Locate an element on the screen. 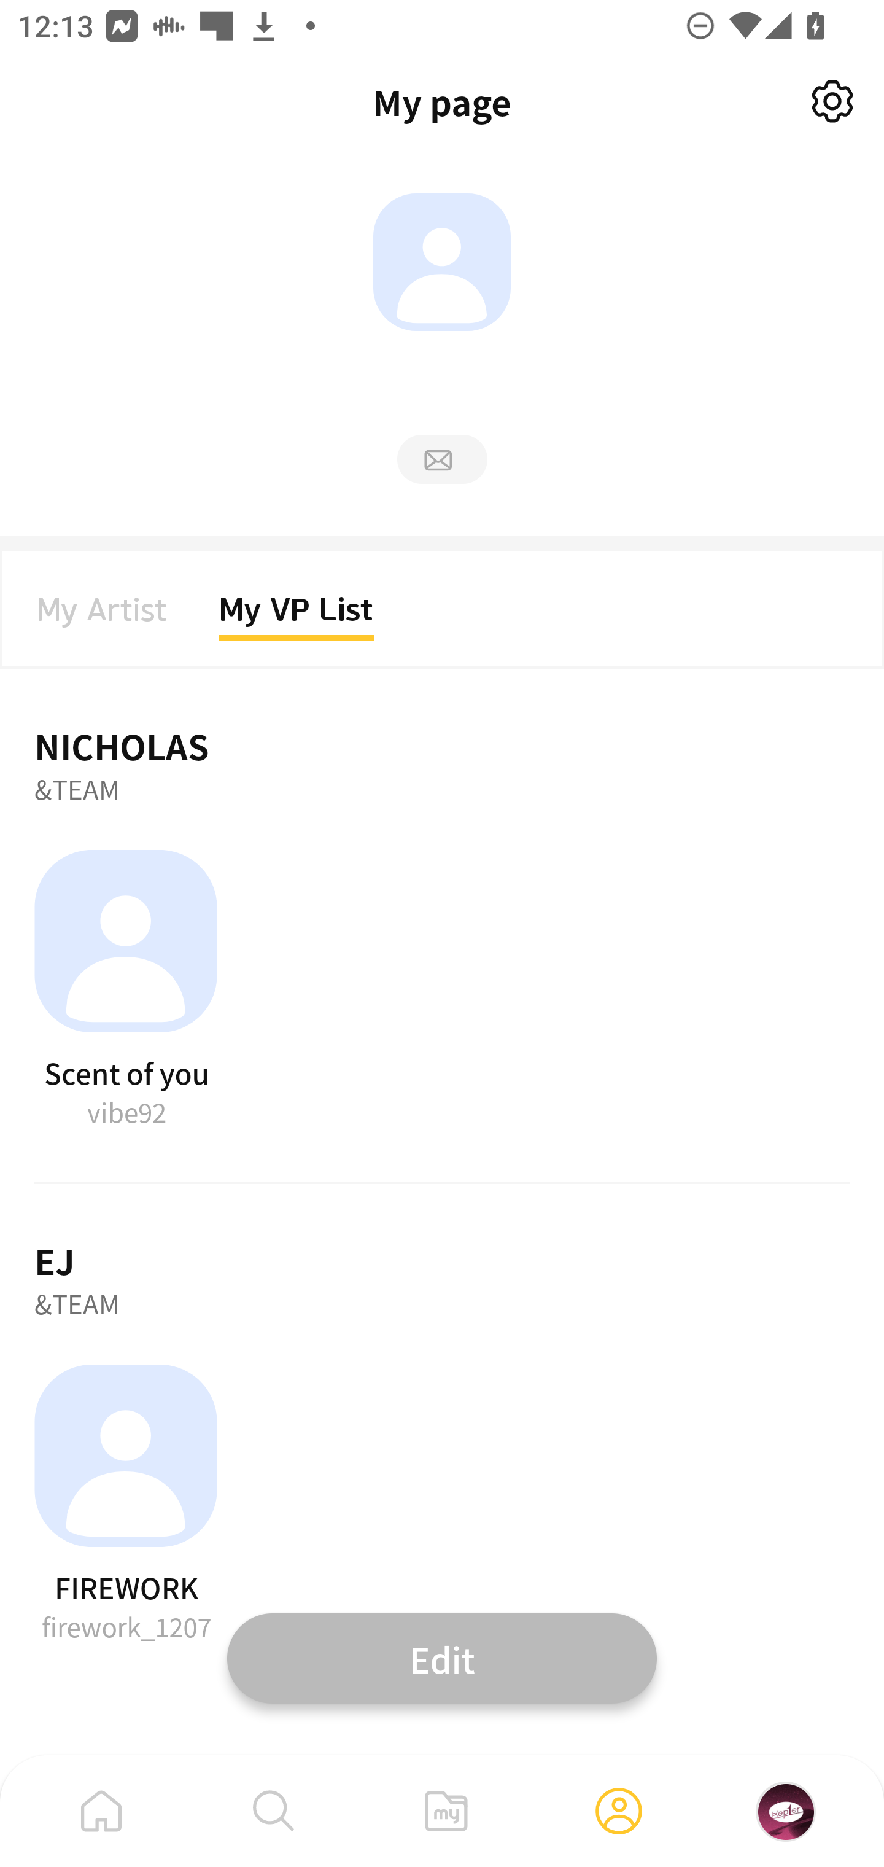  My Artist is located at coordinates (102, 617).